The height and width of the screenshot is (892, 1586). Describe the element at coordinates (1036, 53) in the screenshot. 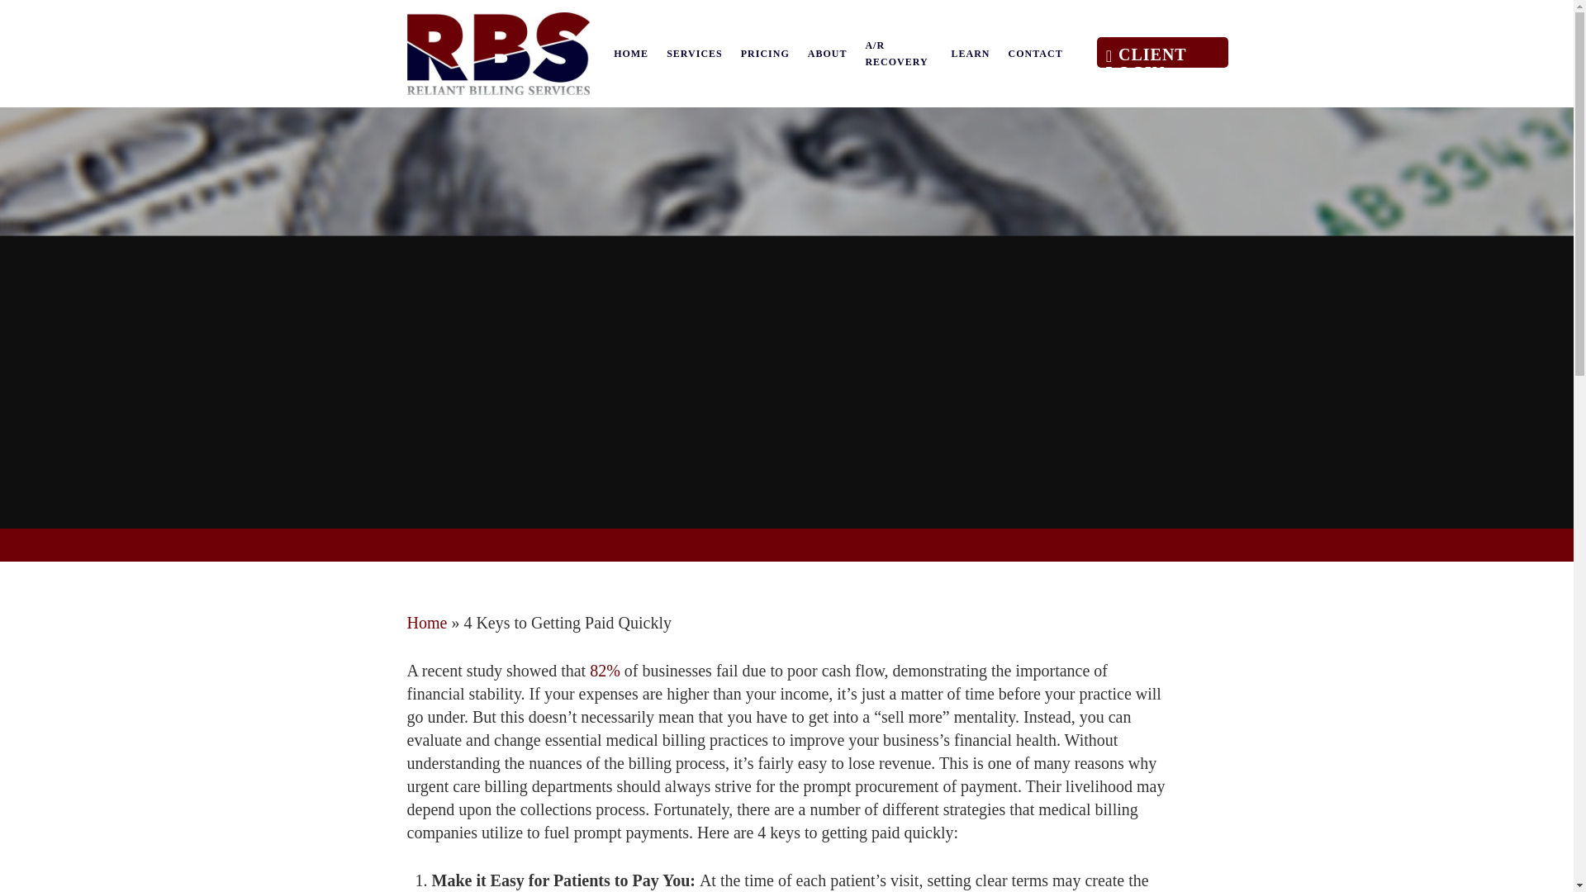

I see `CONTACT` at that location.